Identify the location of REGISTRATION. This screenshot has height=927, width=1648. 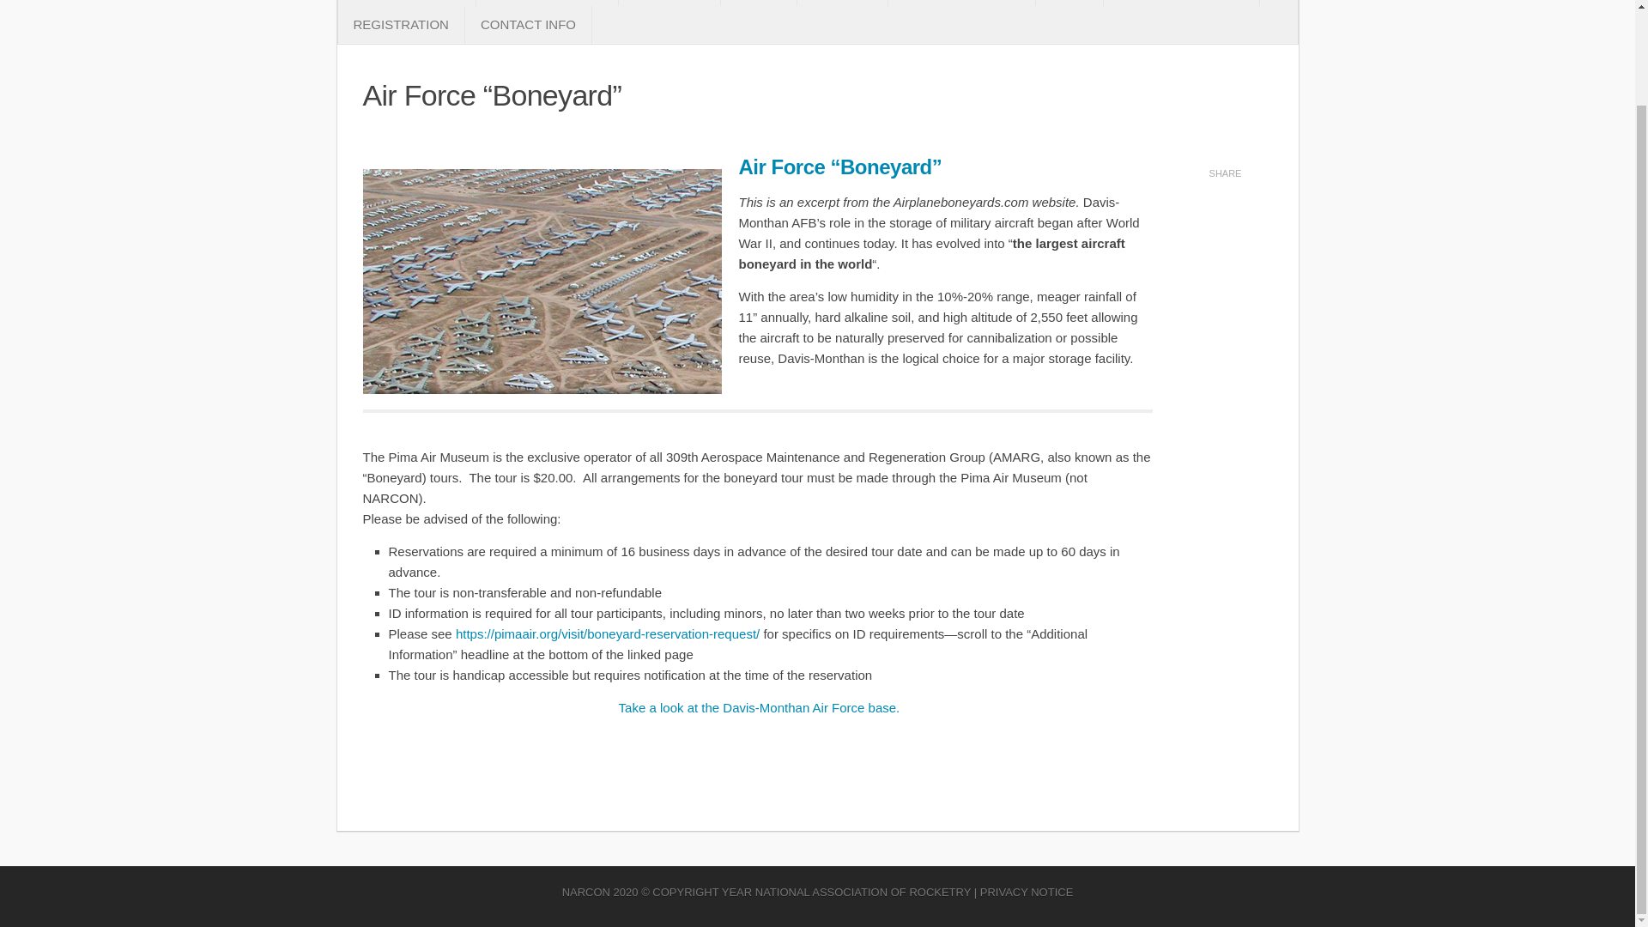
(401, 24).